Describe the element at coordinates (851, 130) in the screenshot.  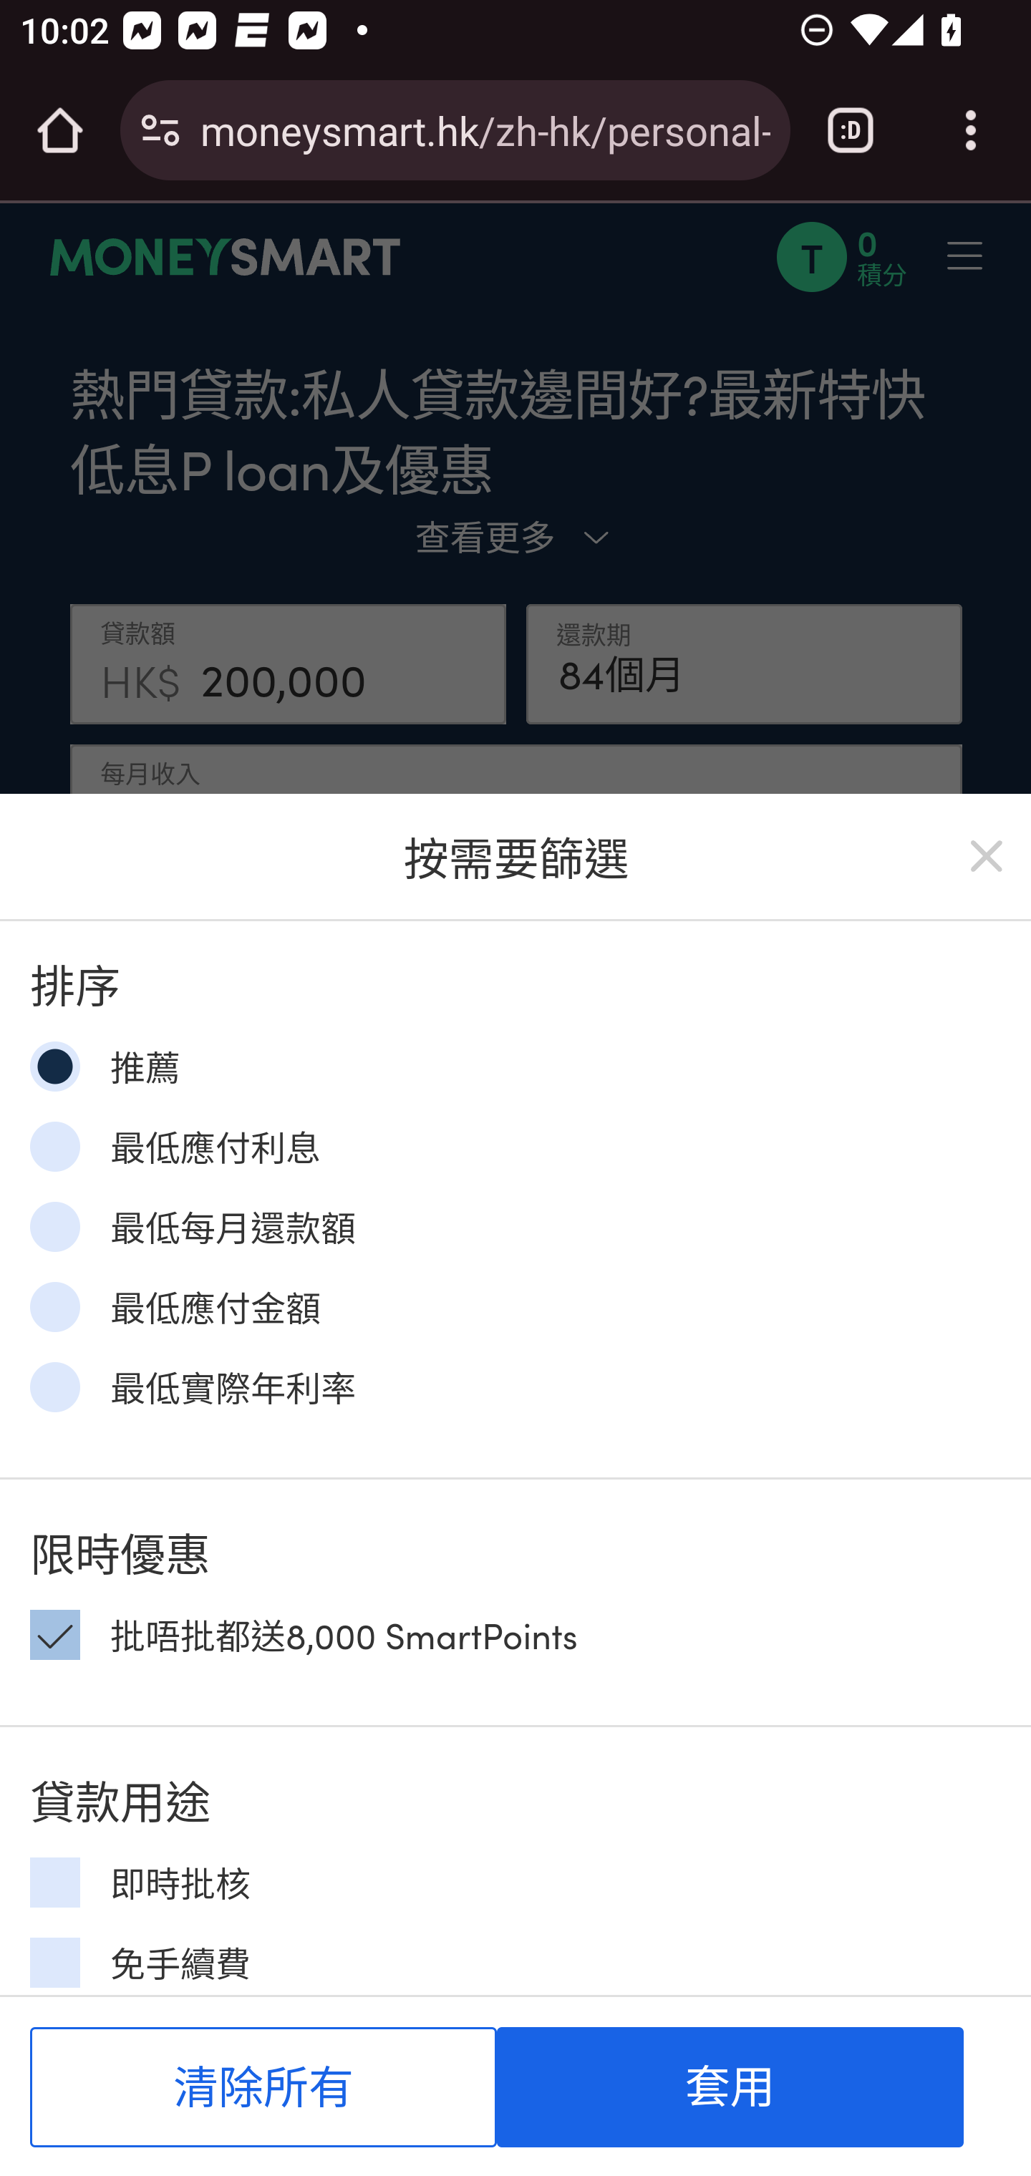
I see `Switch or close tabs` at that location.